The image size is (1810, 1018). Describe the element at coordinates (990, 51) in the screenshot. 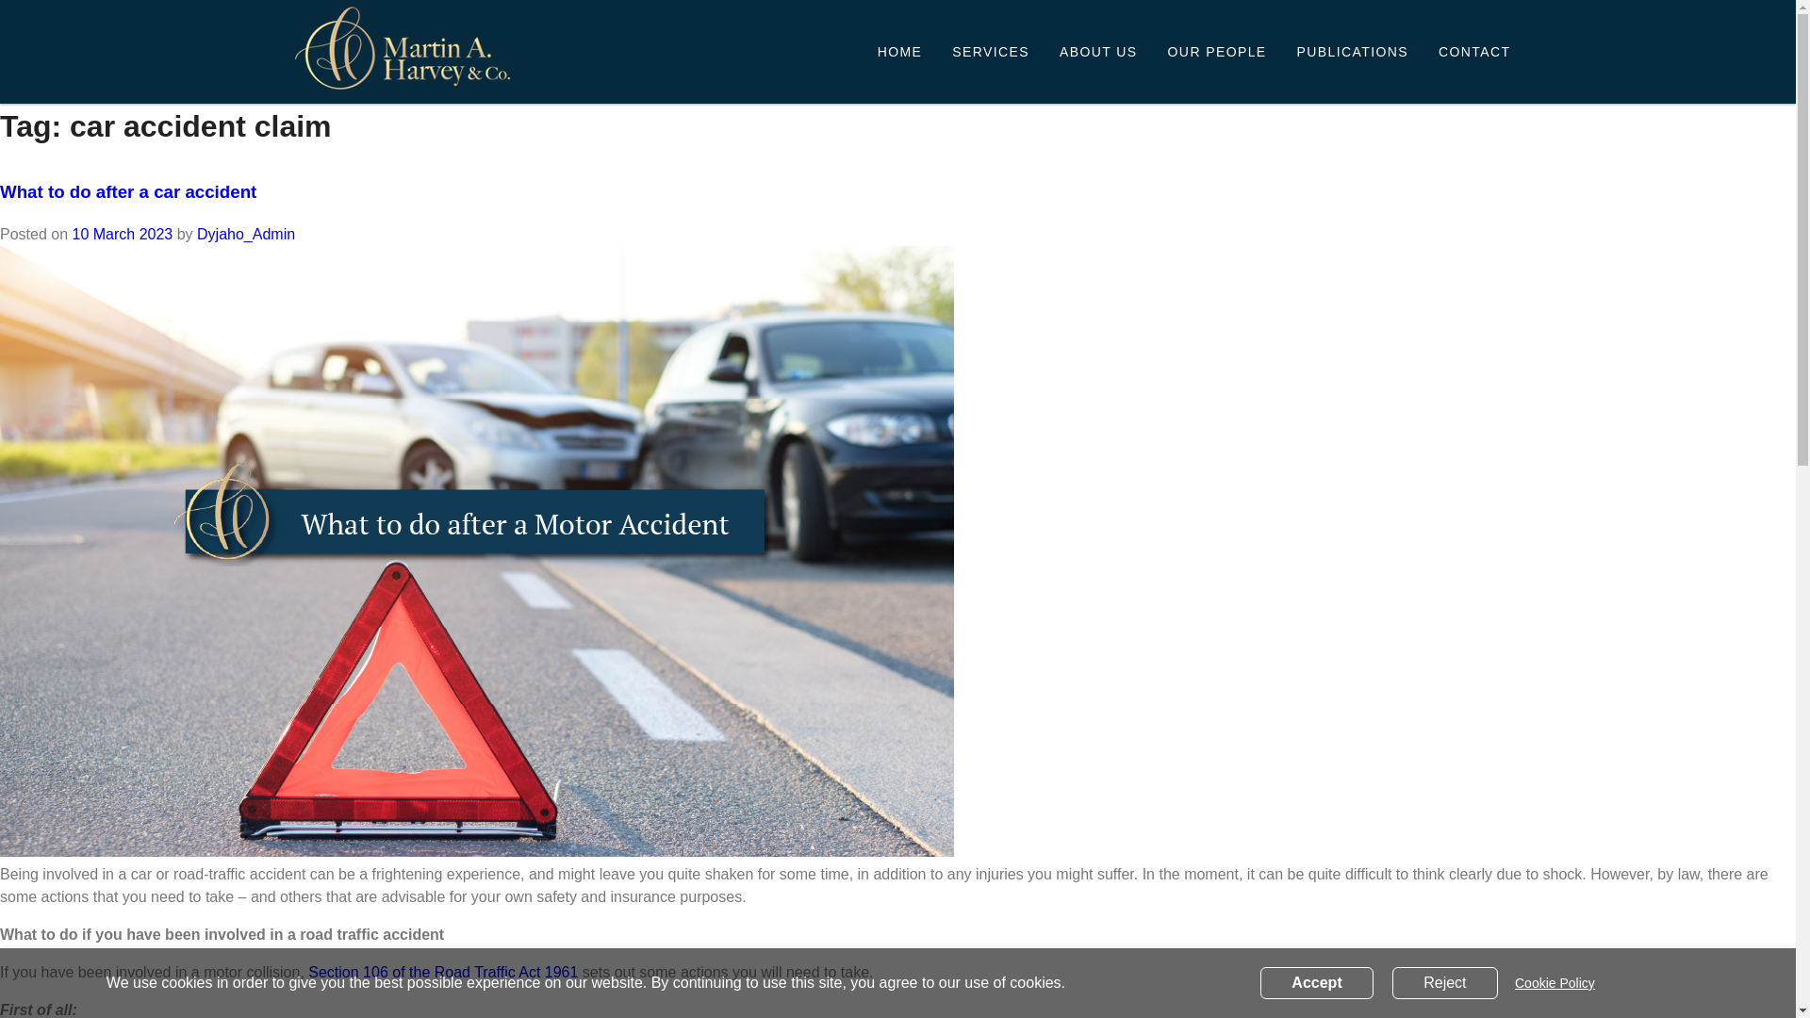

I see `SERVICES` at that location.